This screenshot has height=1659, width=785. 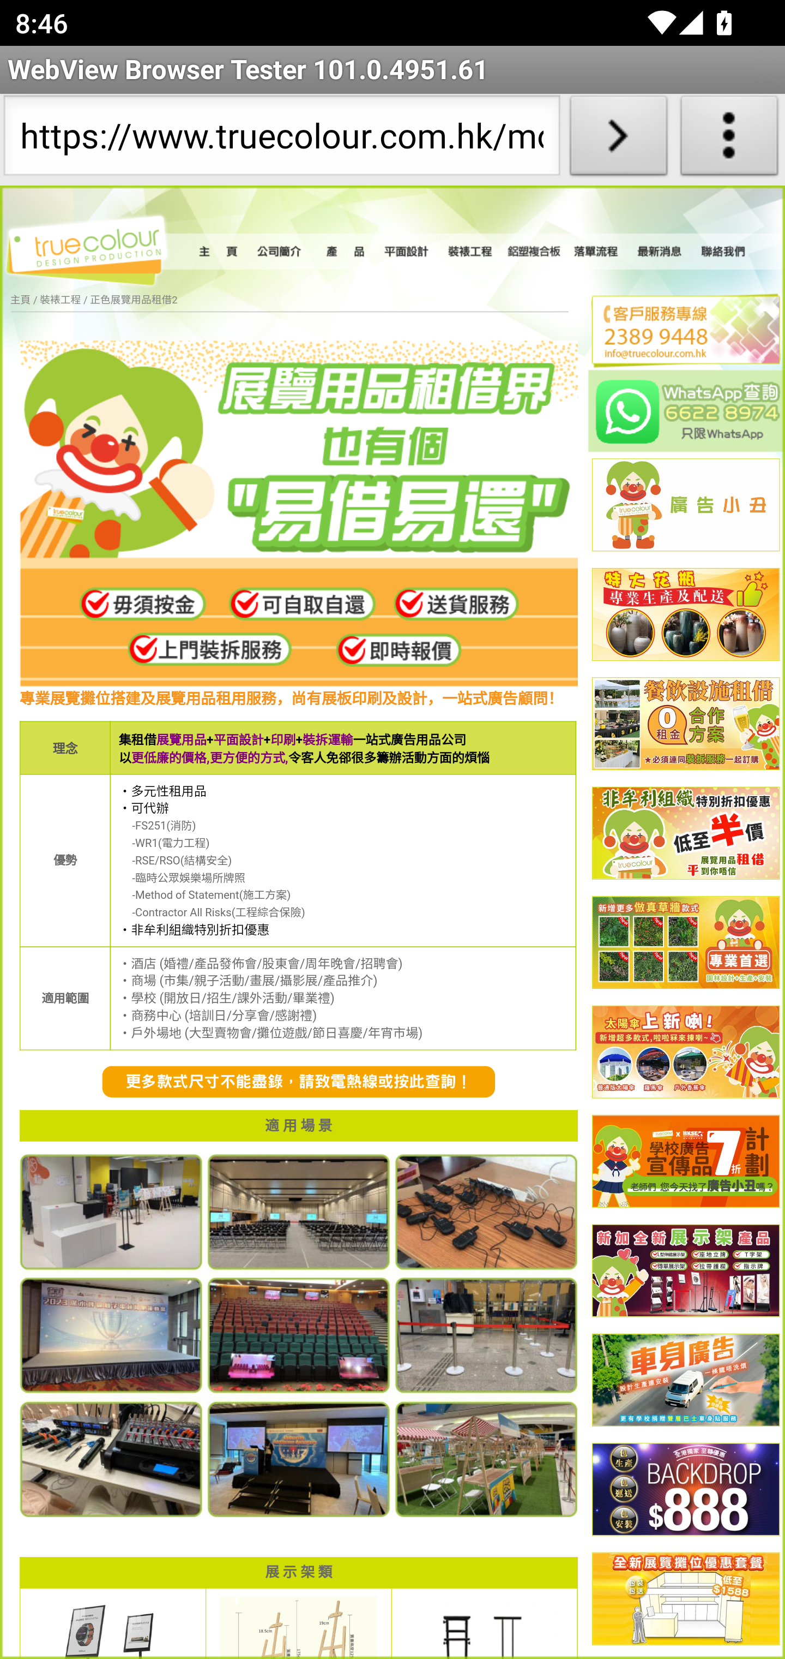 I want to click on 稿件設計, so click(x=408, y=252).